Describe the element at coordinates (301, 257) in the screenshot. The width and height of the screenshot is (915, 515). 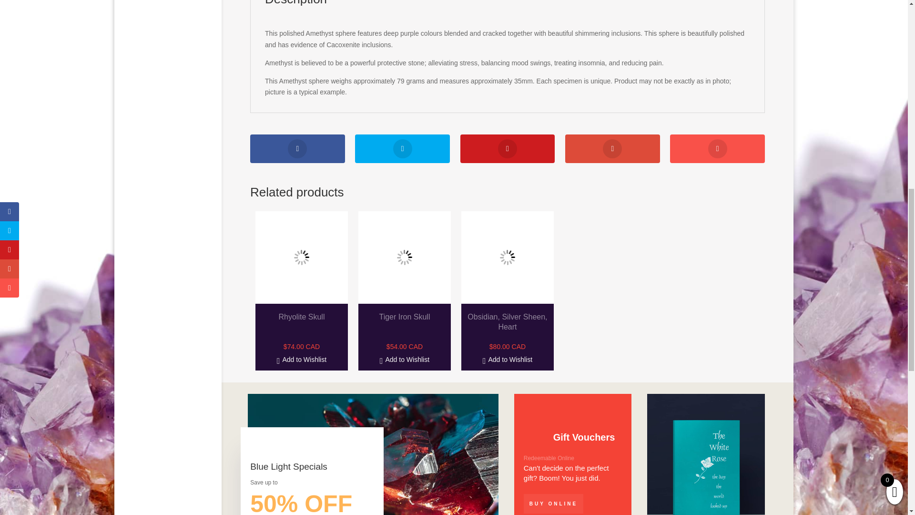
I see `Rhyolite Skull All Polished Crystals crystal skull` at that location.